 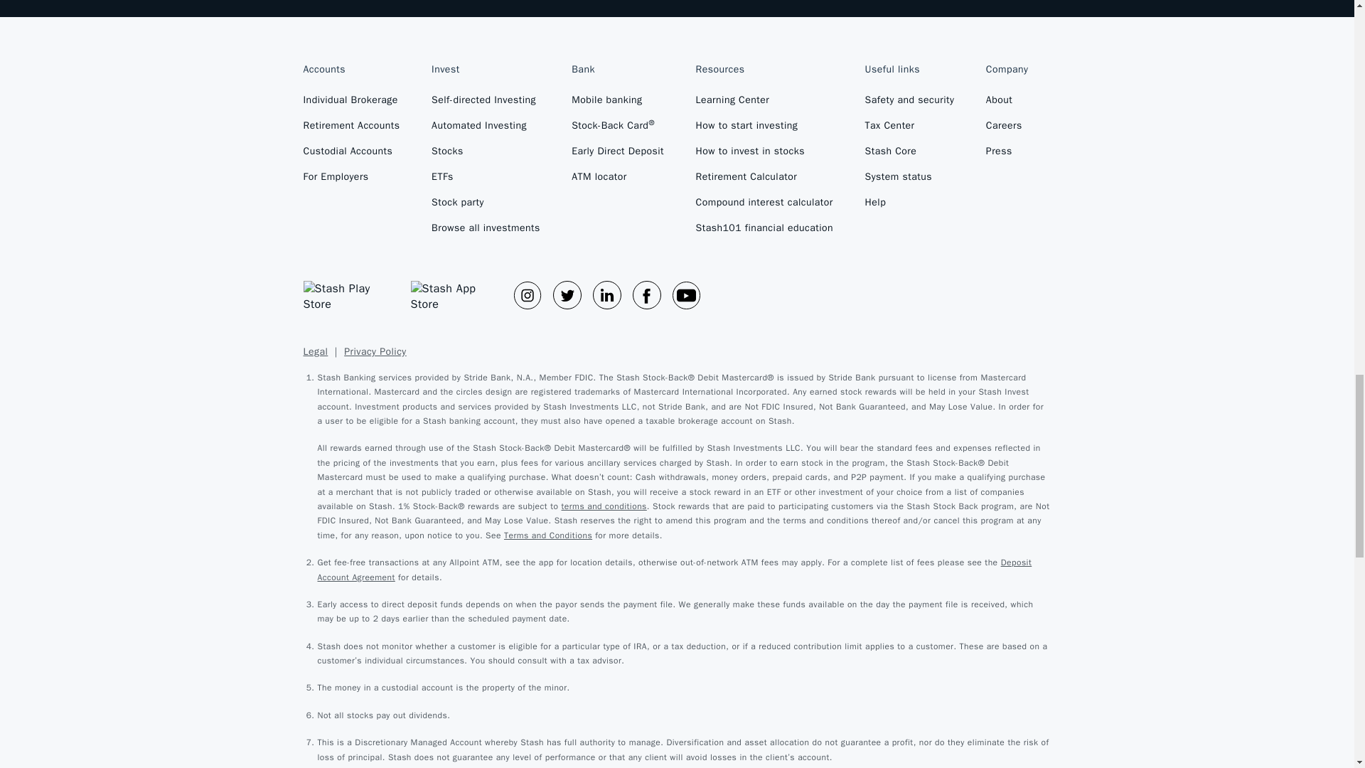 I want to click on For Employers, so click(x=351, y=182).